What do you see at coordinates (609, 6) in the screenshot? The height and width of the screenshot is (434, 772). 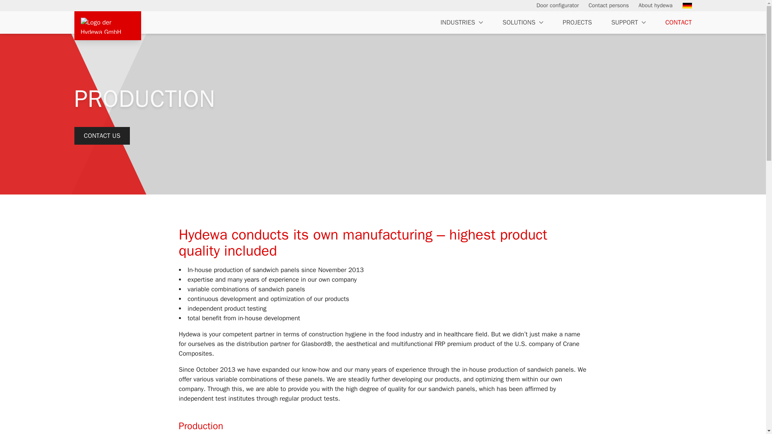 I see `Contact persons` at bounding box center [609, 6].